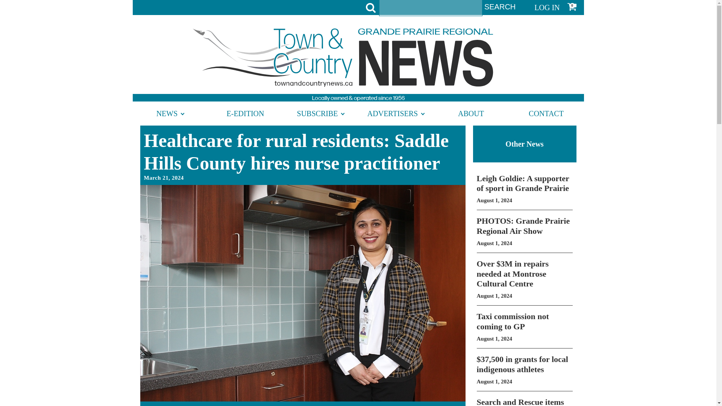  I want to click on CONTACT, so click(524, 327).